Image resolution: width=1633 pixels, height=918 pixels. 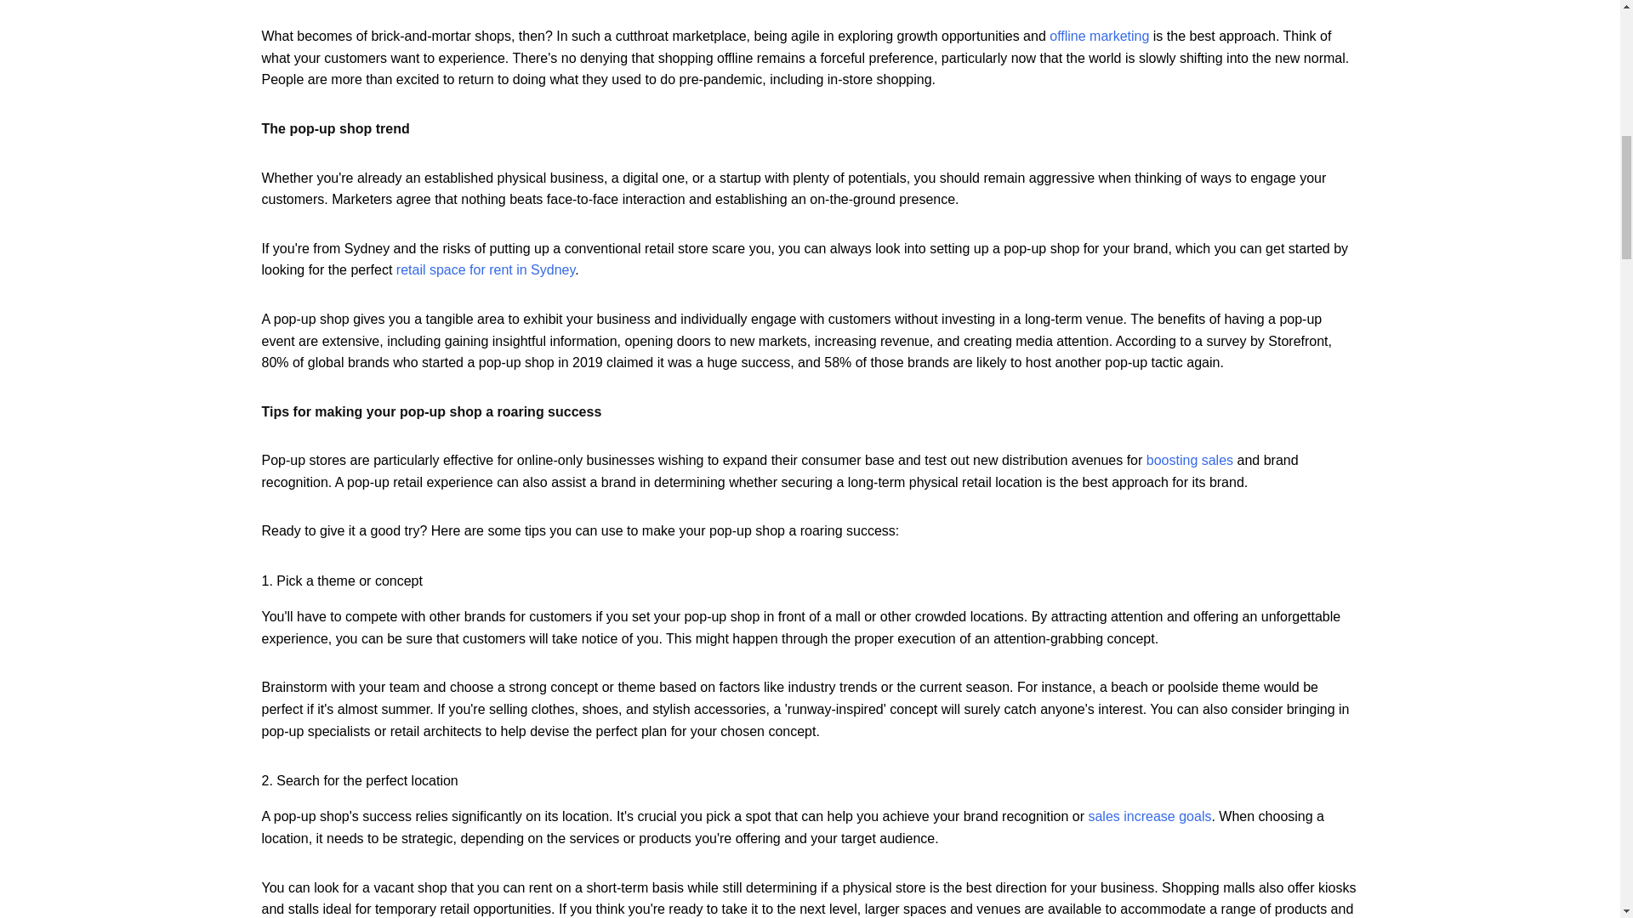 What do you see at coordinates (485, 269) in the screenshot?
I see `retail space for rent in Sydney` at bounding box center [485, 269].